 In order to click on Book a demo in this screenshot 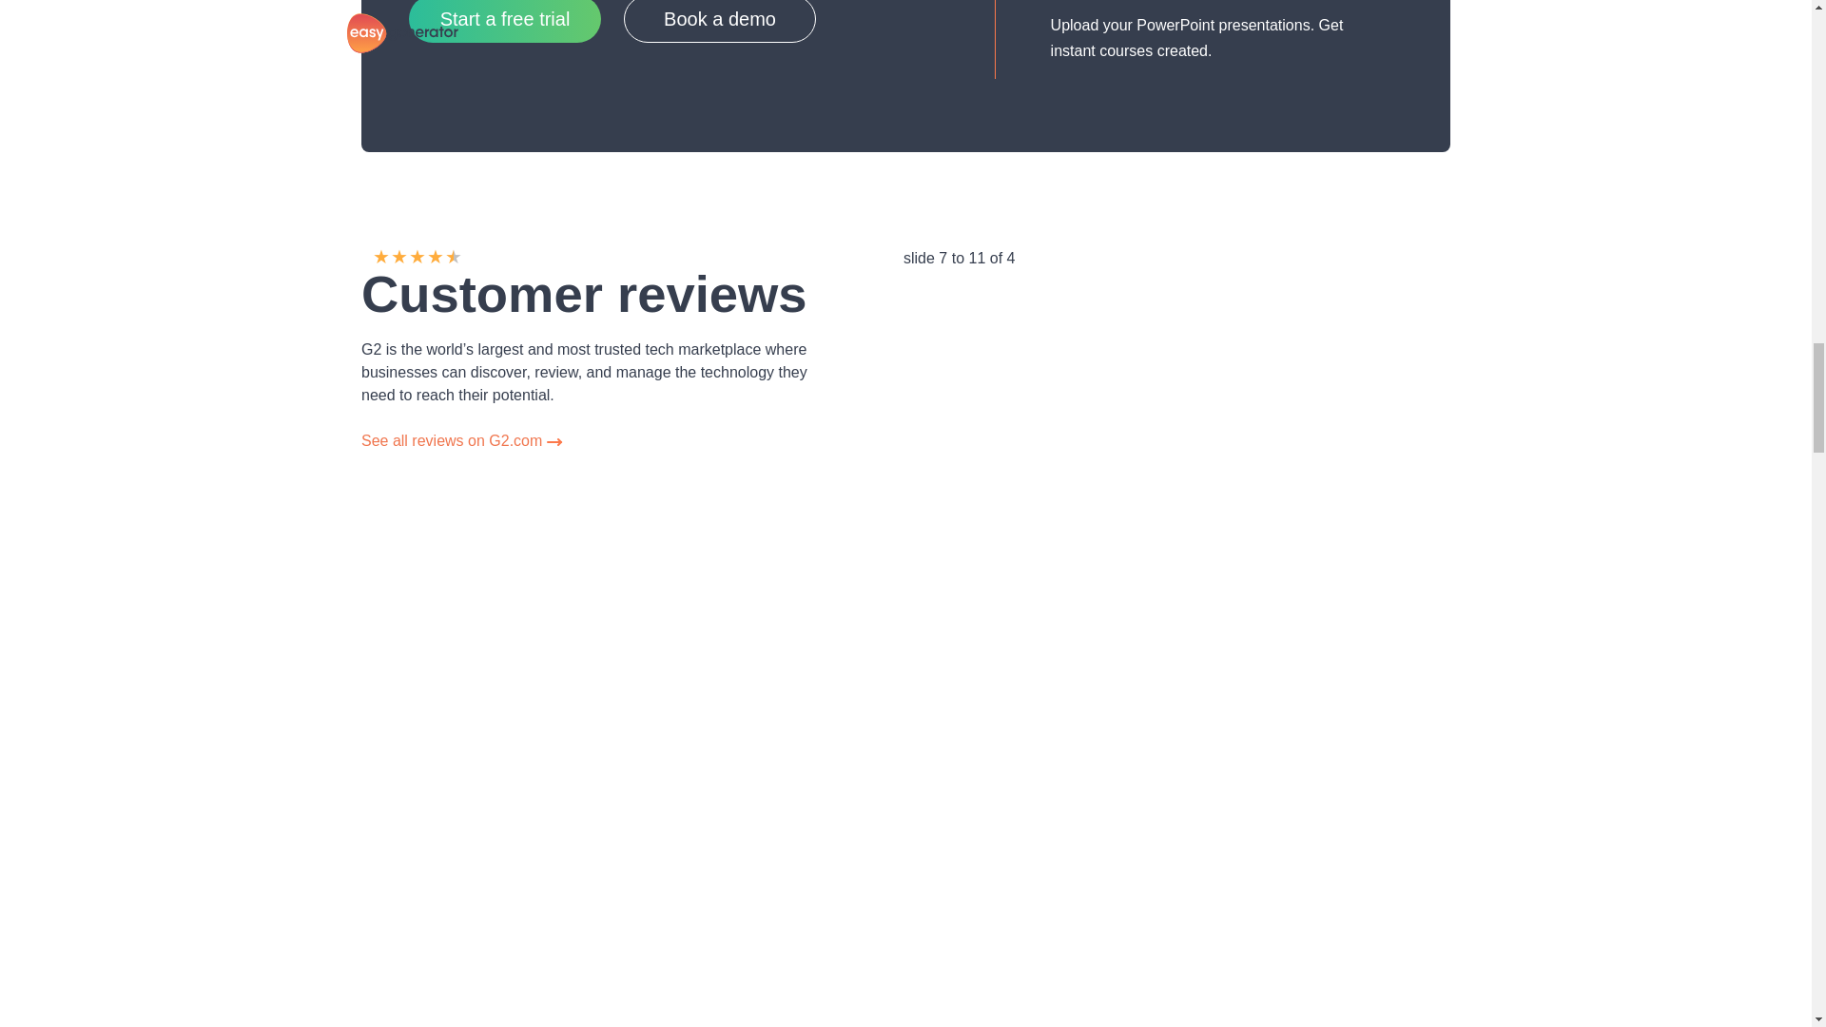, I will do `click(720, 21)`.